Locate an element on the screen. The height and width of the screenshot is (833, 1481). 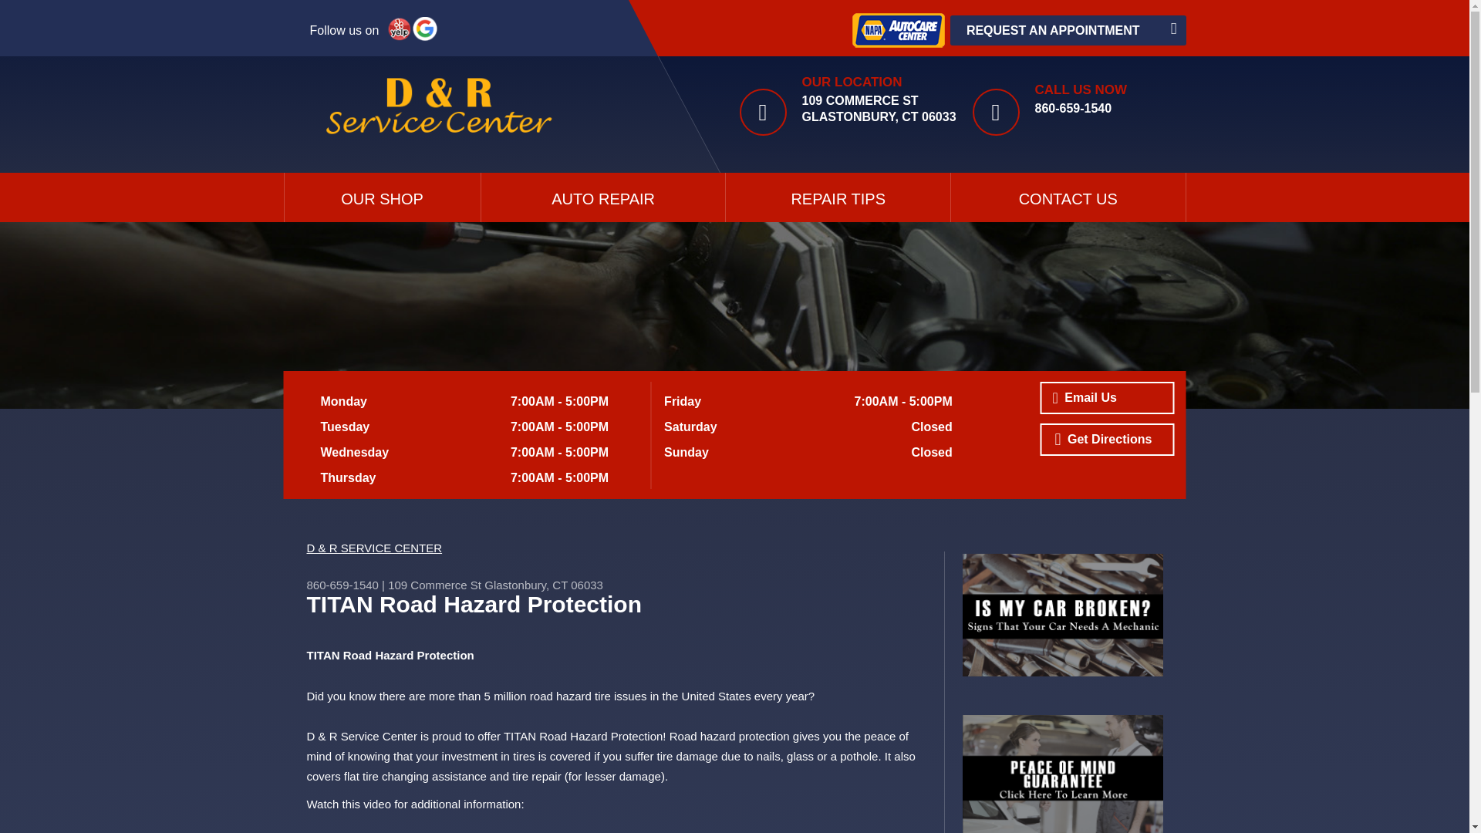
Email Us is located at coordinates (1106, 397).